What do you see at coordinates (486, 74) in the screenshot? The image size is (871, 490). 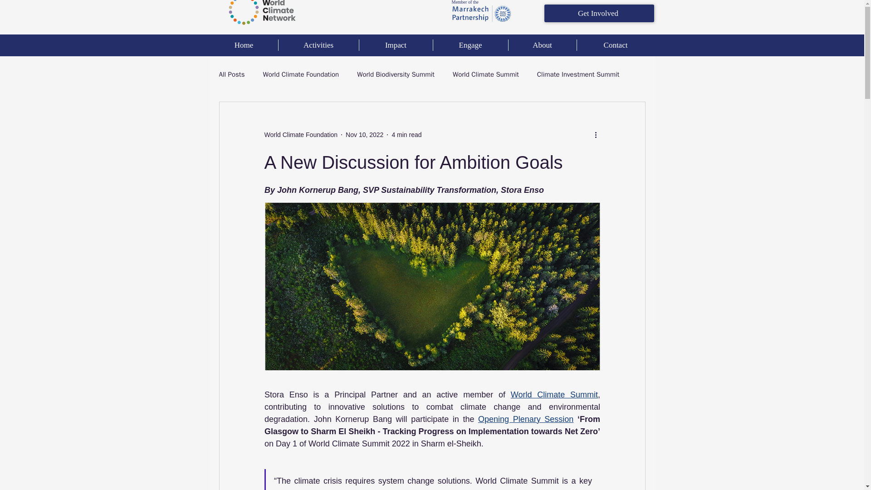 I see `World Climate Summit` at bounding box center [486, 74].